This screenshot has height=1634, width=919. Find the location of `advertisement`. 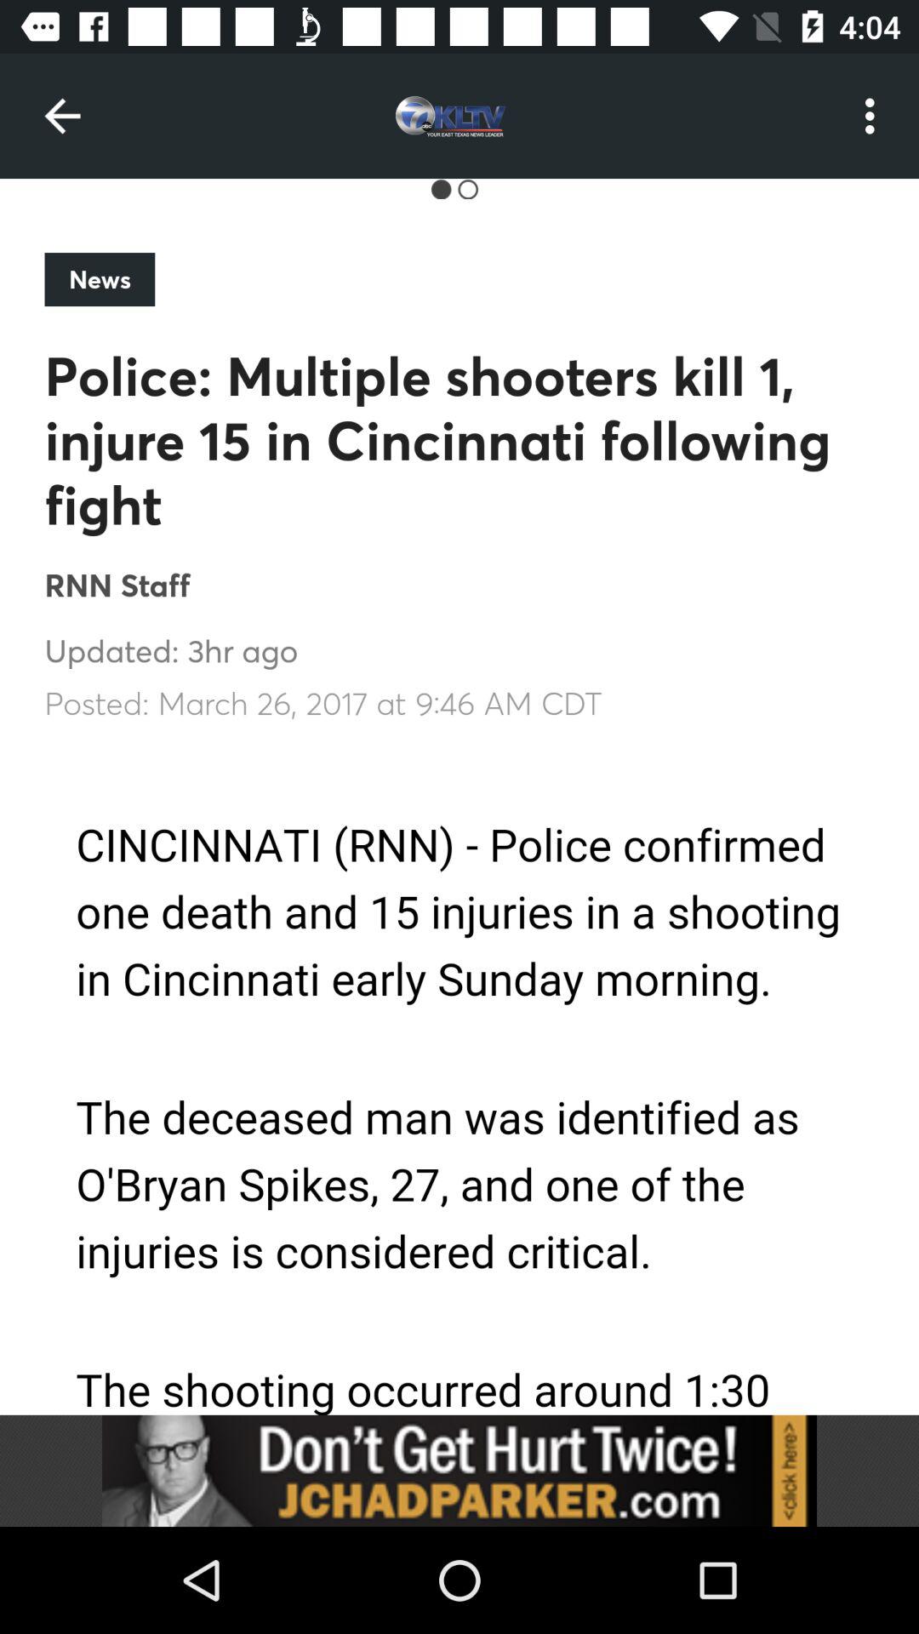

advertisement is located at coordinates (459, 1471).